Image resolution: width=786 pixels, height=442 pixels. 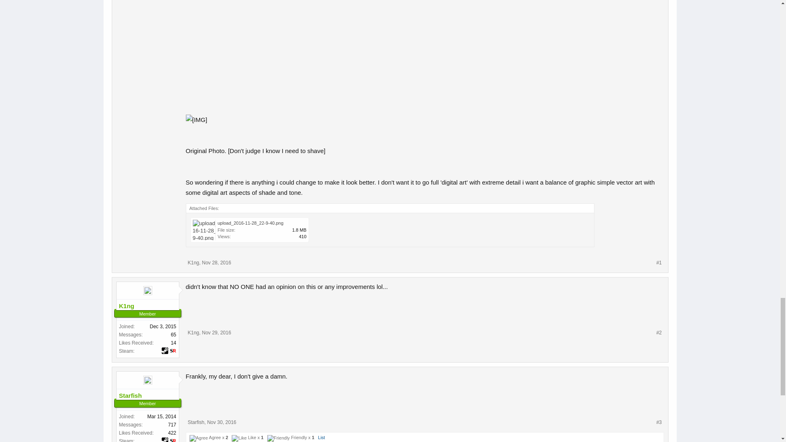 What do you see at coordinates (147, 395) in the screenshot?
I see `Starfish` at bounding box center [147, 395].